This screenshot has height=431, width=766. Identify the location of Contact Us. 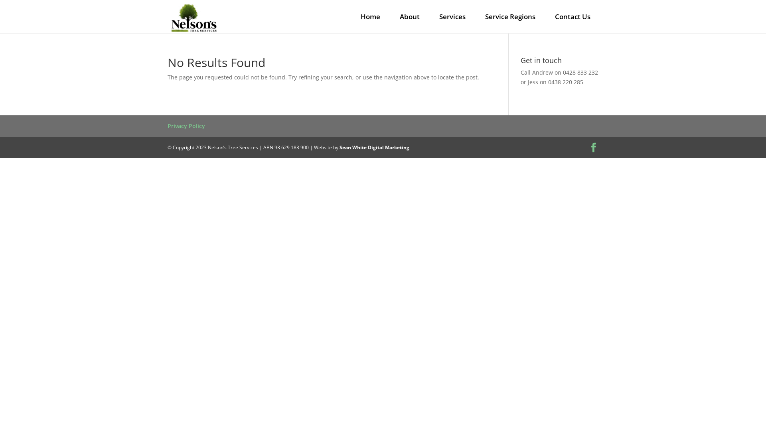
(573, 17).